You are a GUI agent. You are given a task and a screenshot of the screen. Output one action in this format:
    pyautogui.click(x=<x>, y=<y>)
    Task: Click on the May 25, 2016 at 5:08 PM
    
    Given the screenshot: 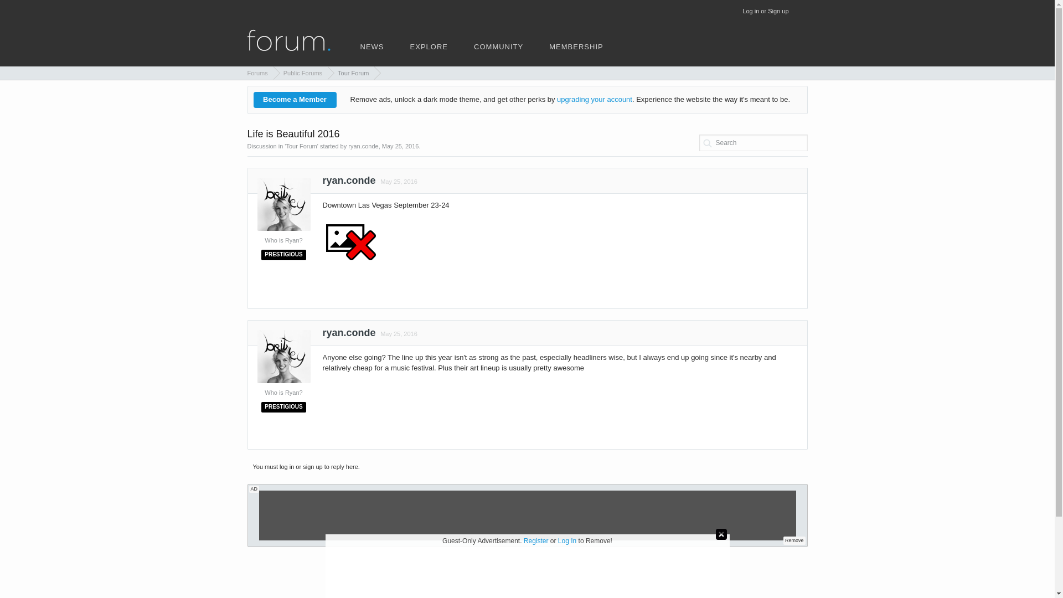 What is the action you would take?
    pyautogui.click(x=399, y=181)
    